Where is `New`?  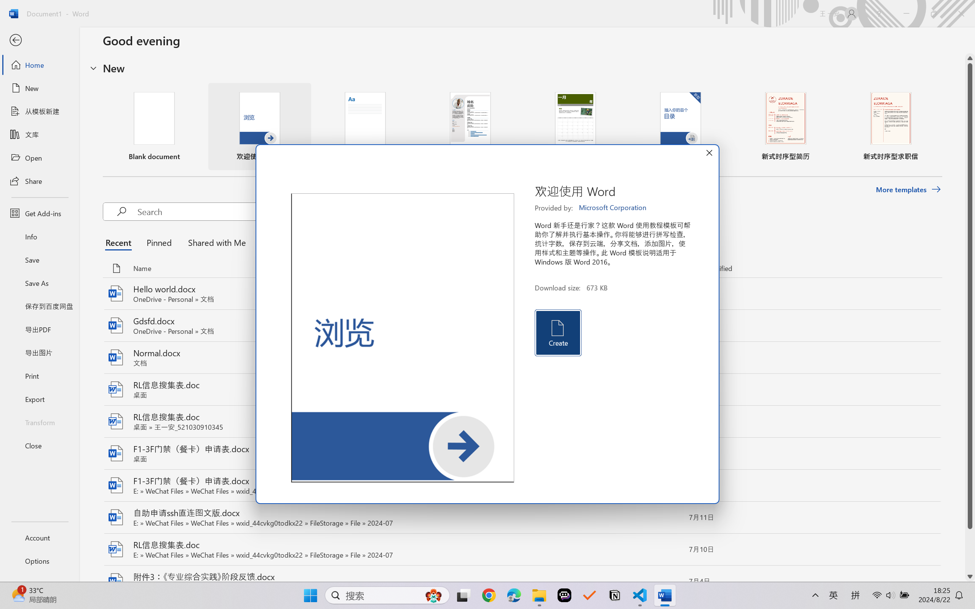 New is located at coordinates (40, 88).